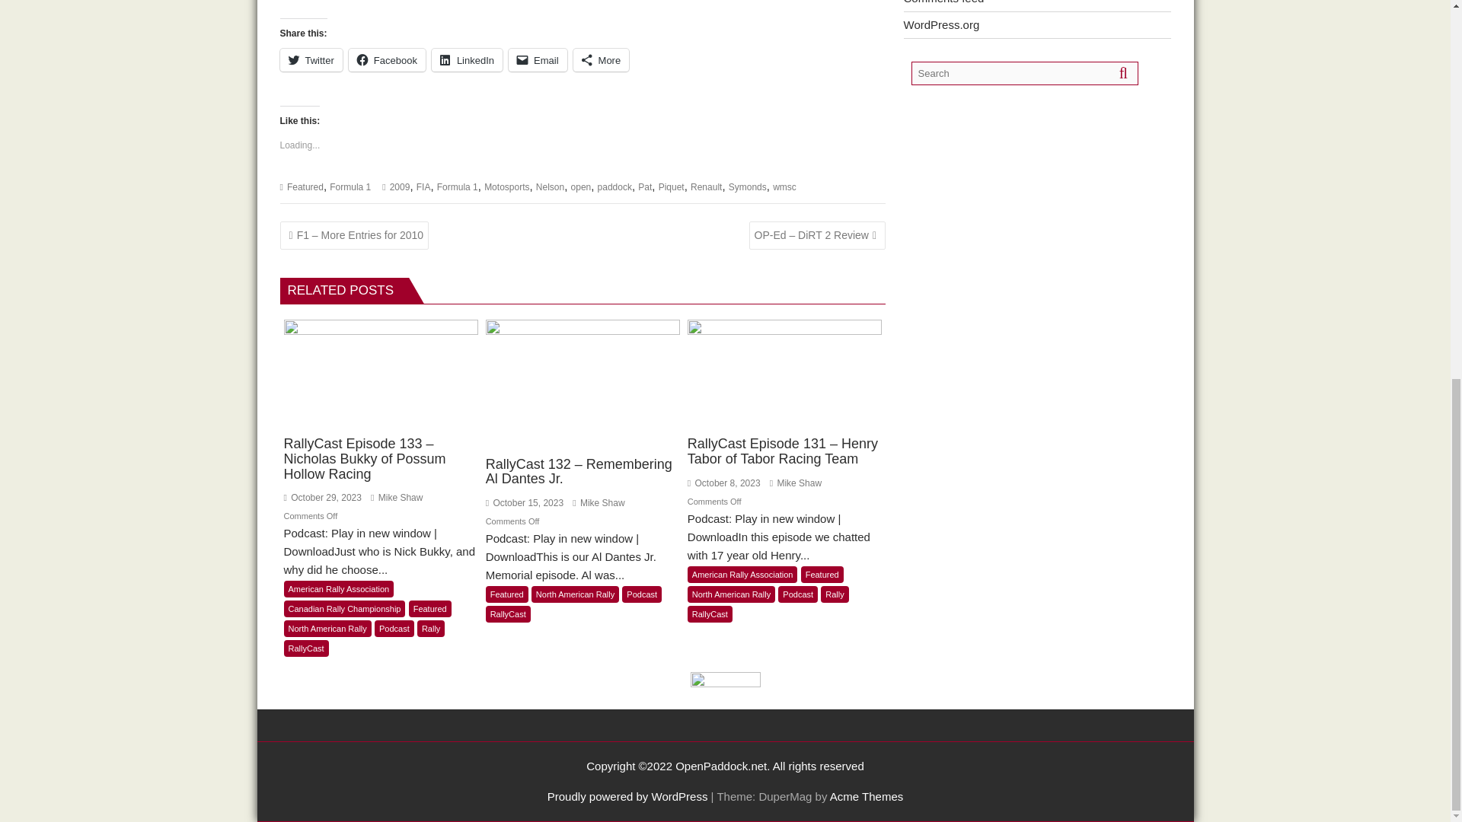  I want to click on LinkedIn, so click(467, 59).